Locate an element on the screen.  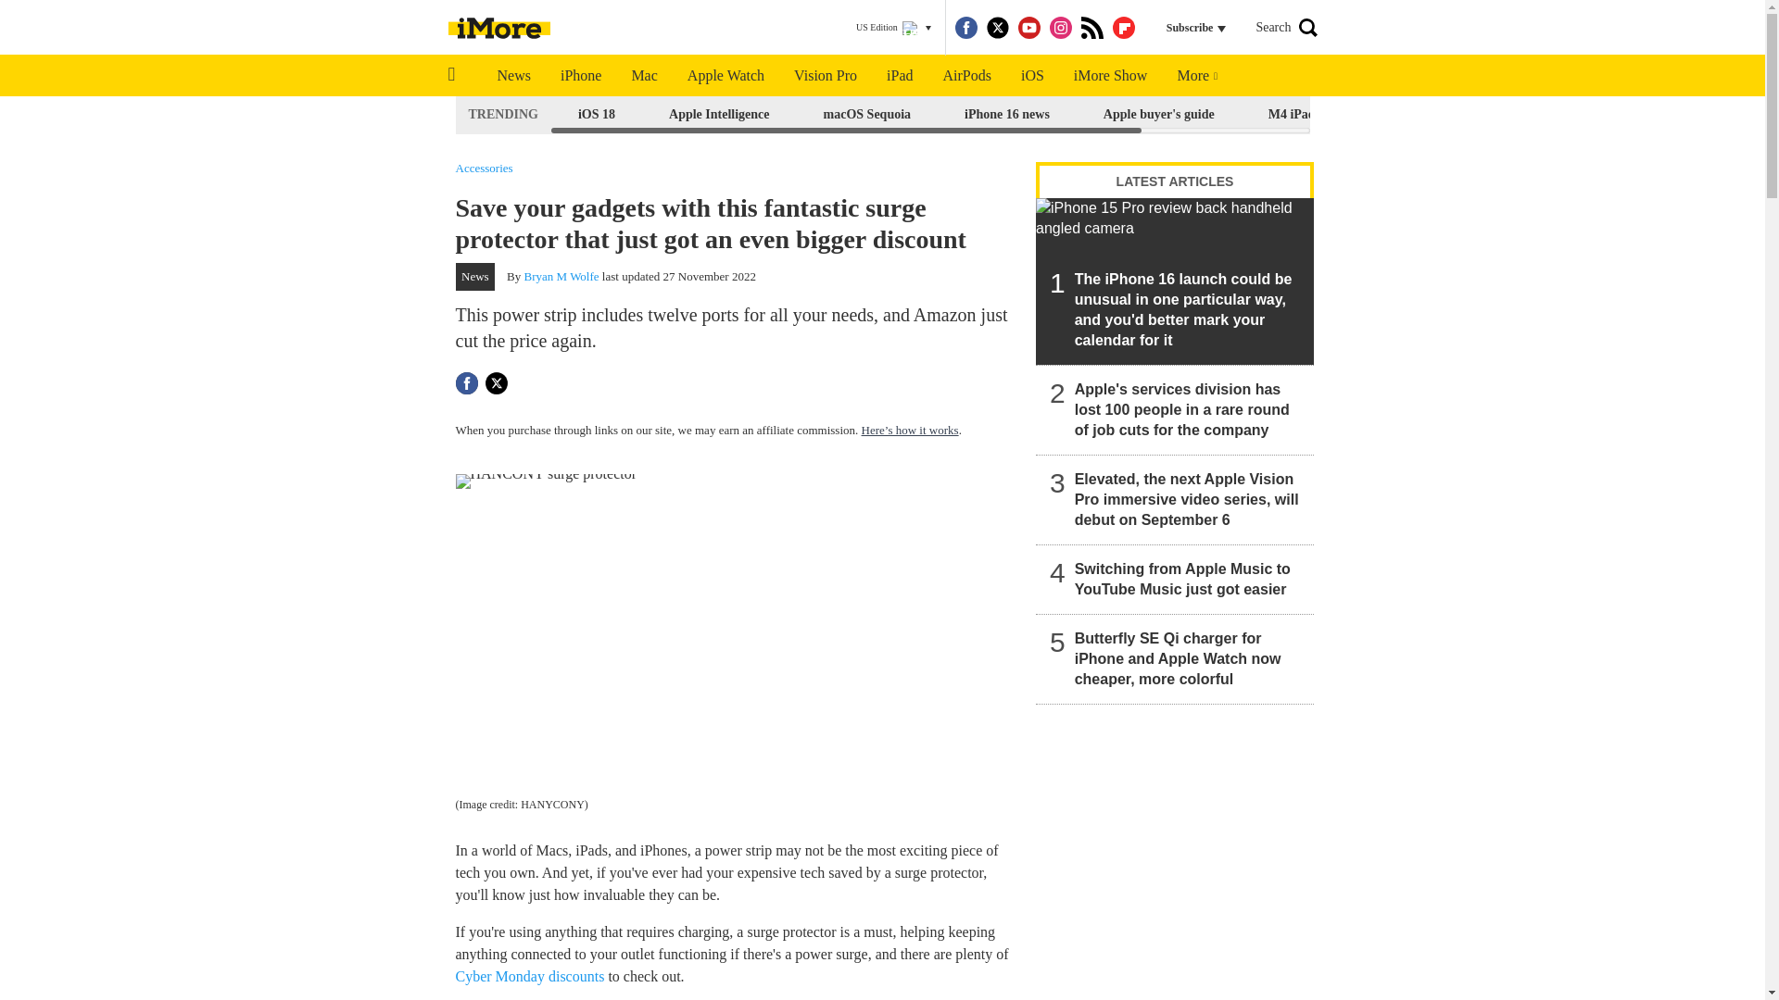
iMore Show is located at coordinates (1110, 76).